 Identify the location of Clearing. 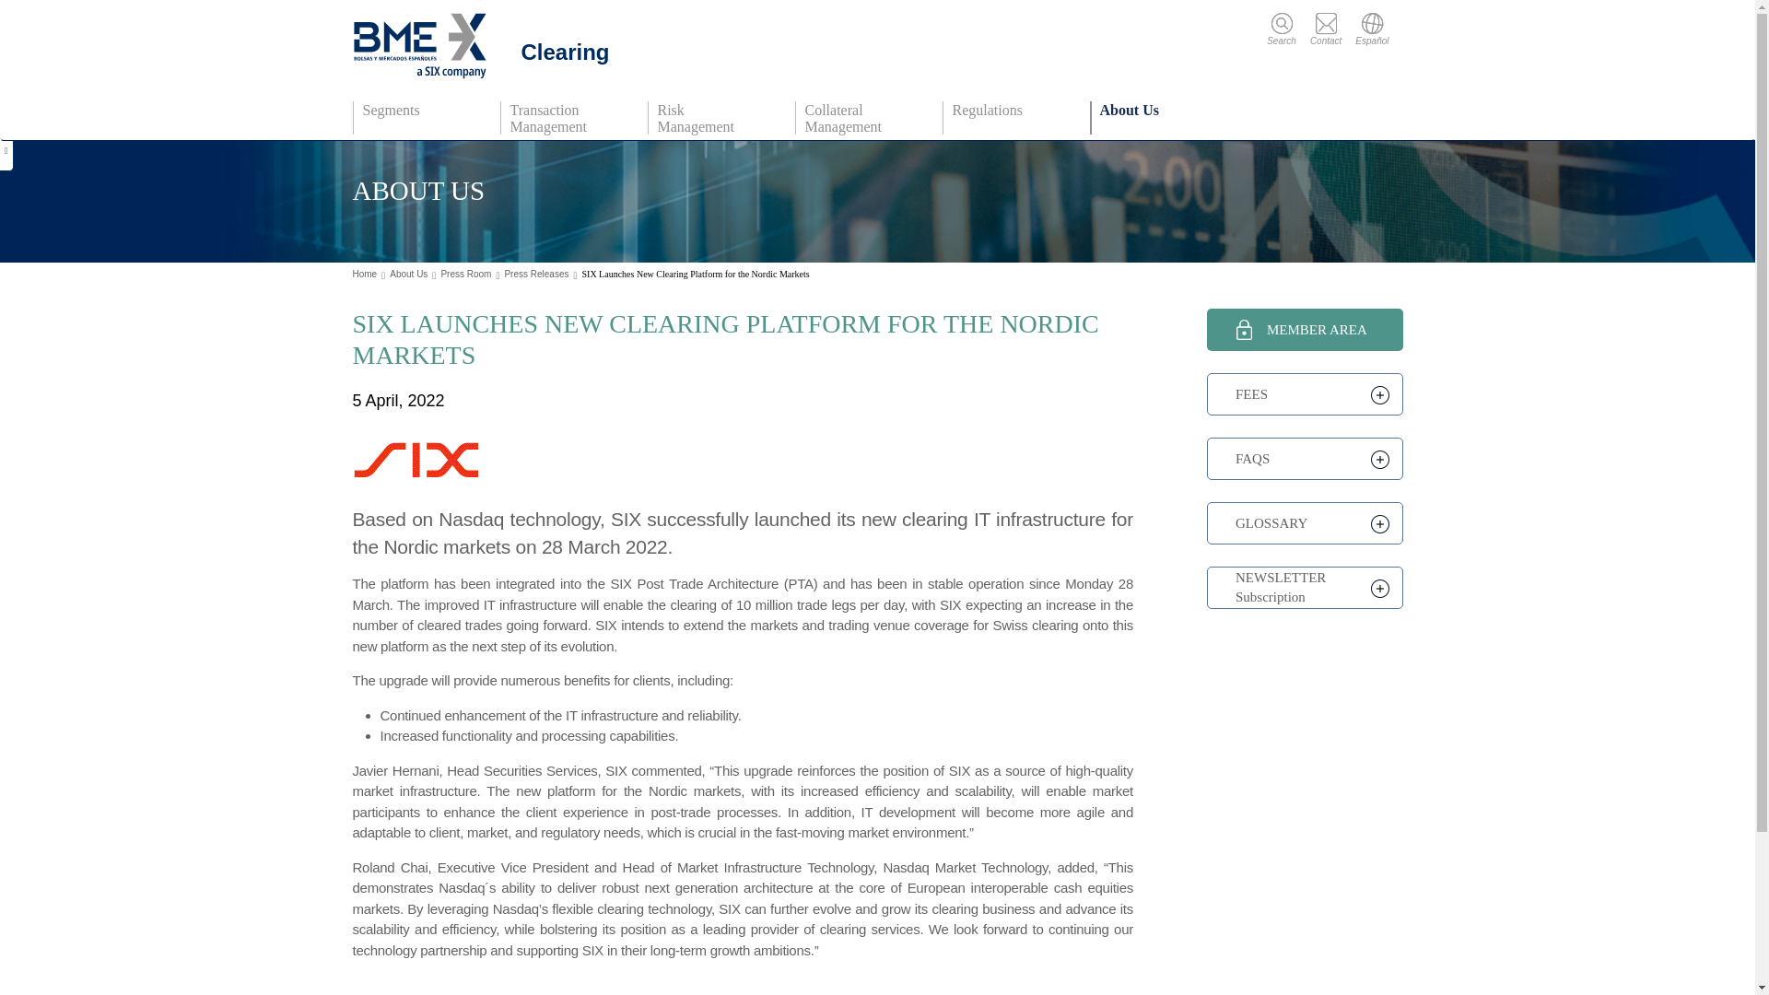
(486, 46).